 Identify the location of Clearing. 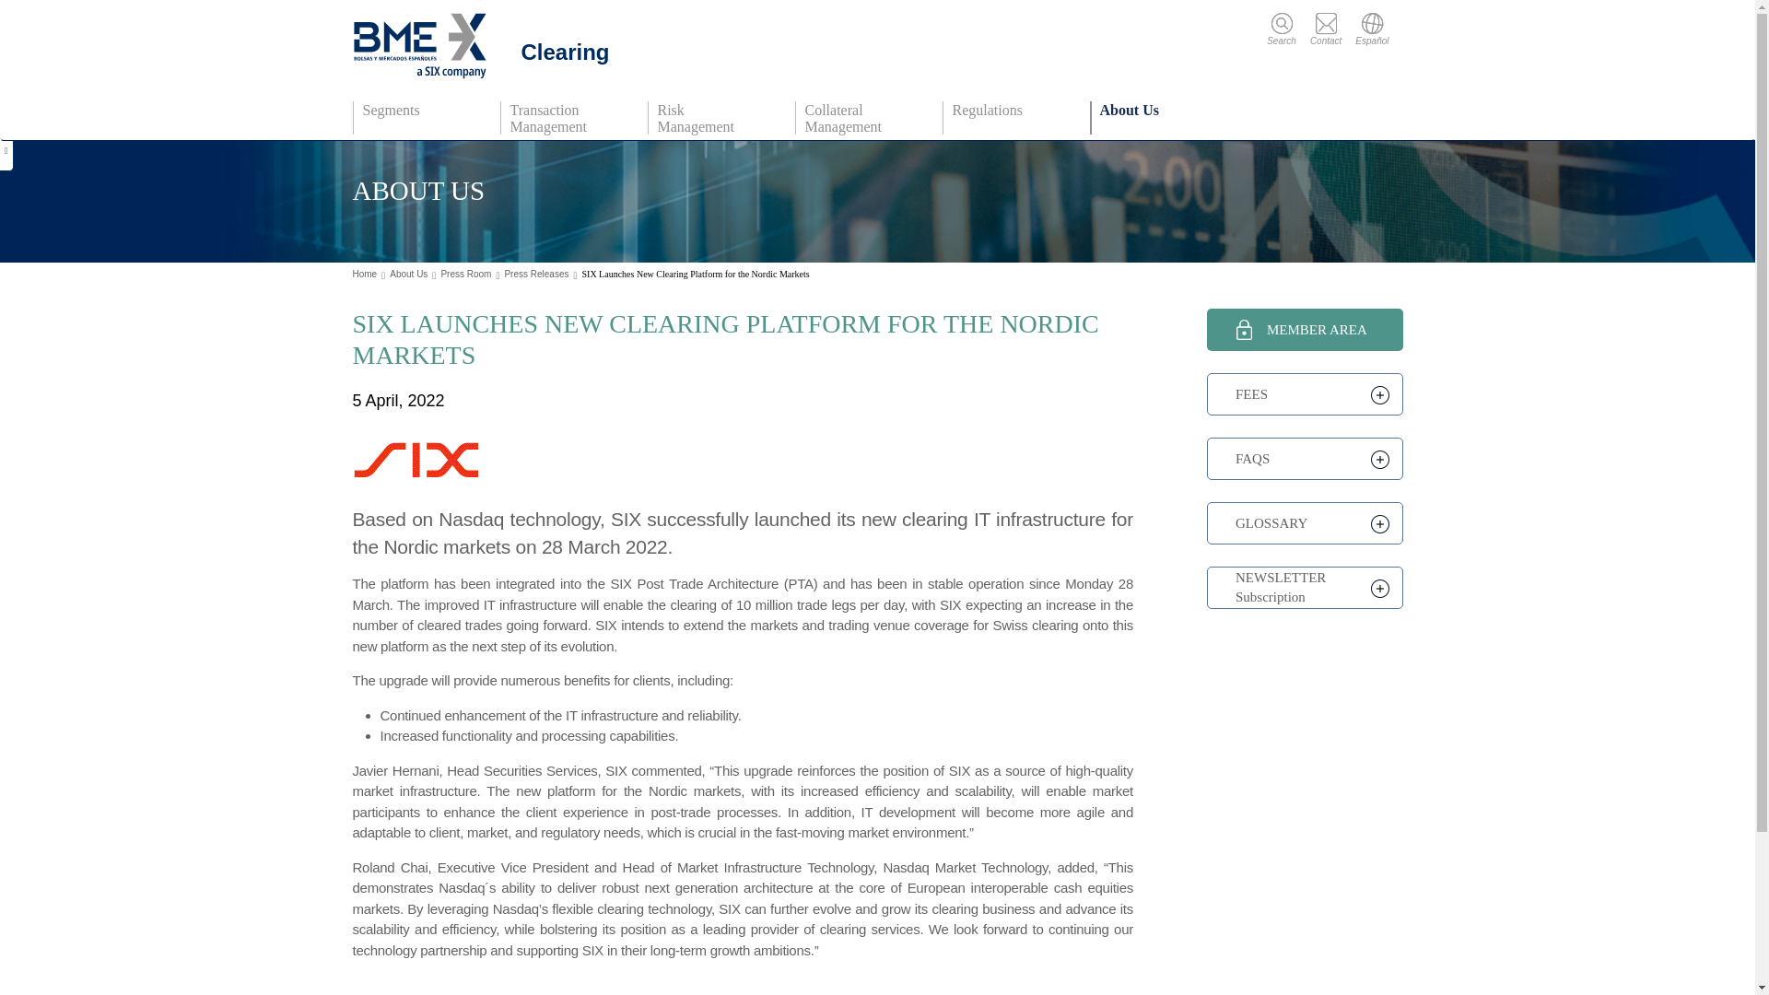
(486, 46).